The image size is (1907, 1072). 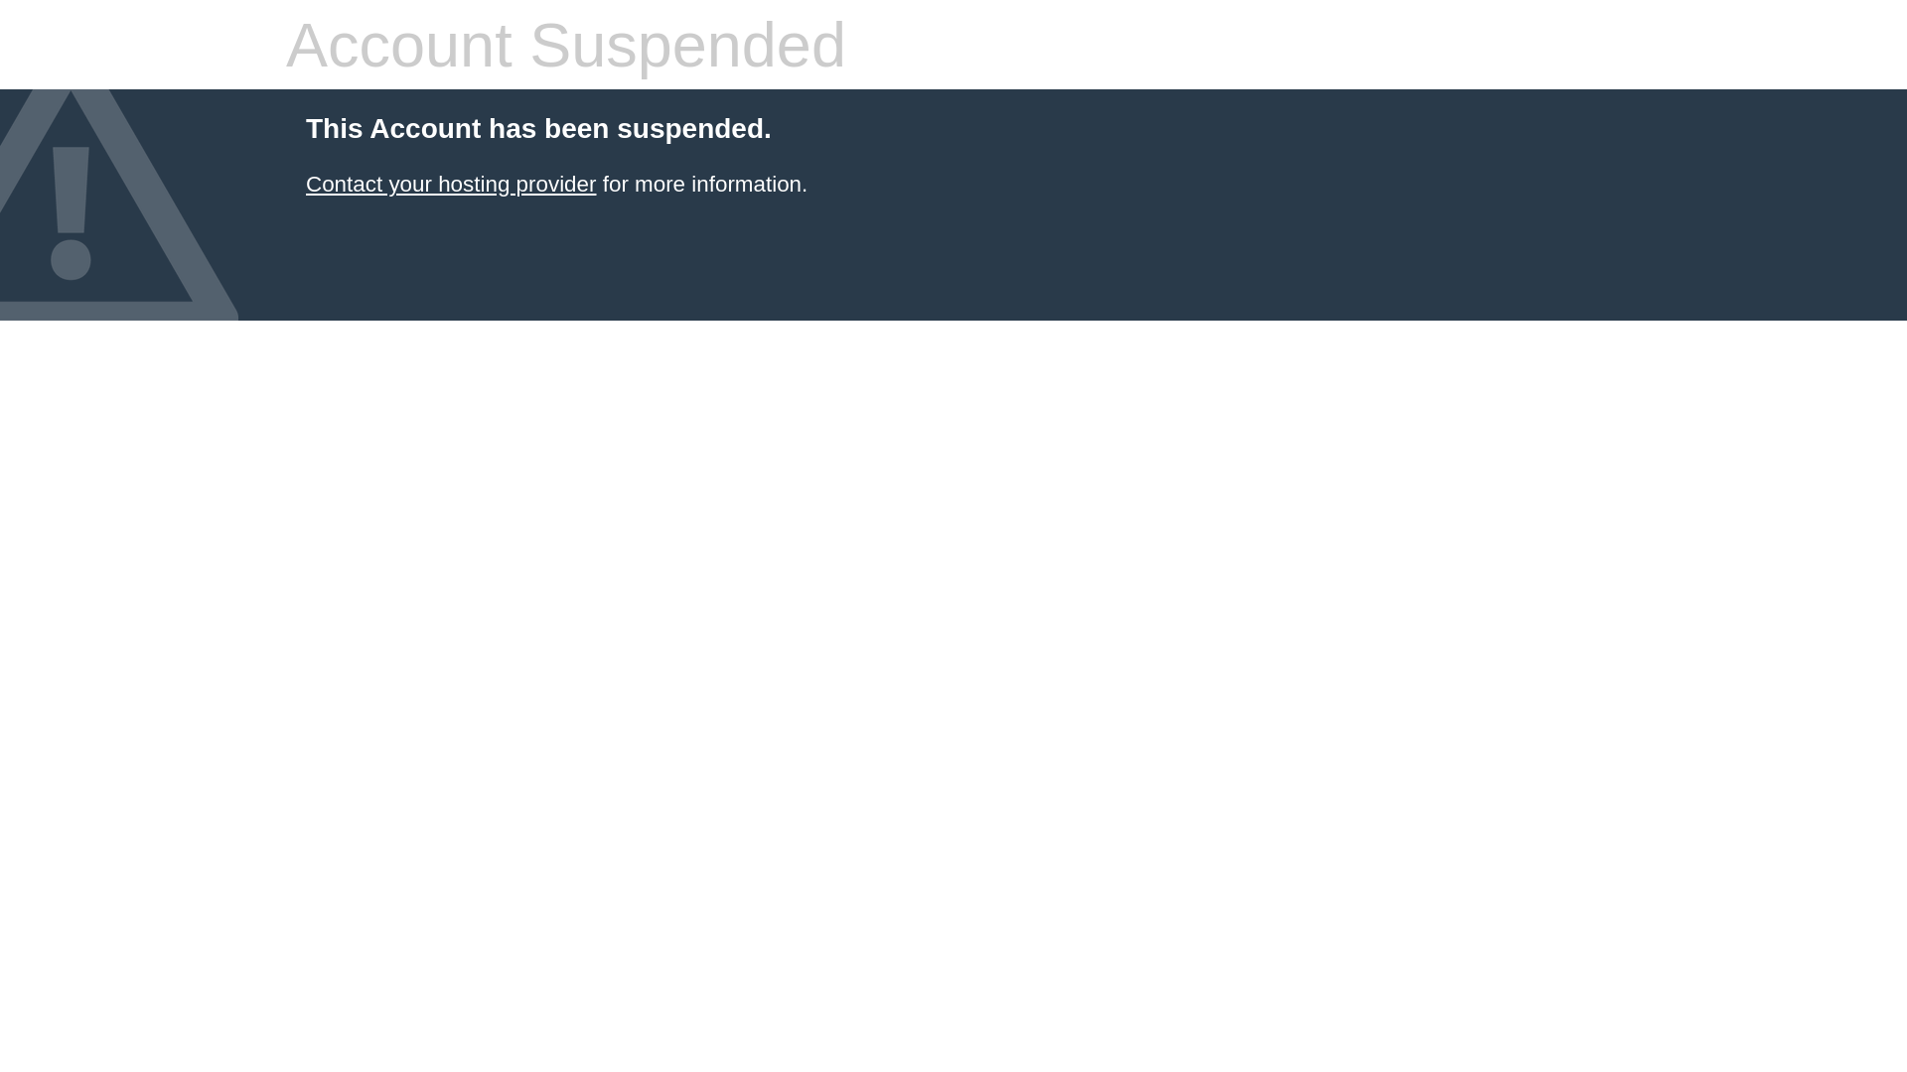 What do you see at coordinates (451, 185) in the screenshot?
I see `Contact your hosting provider` at bounding box center [451, 185].